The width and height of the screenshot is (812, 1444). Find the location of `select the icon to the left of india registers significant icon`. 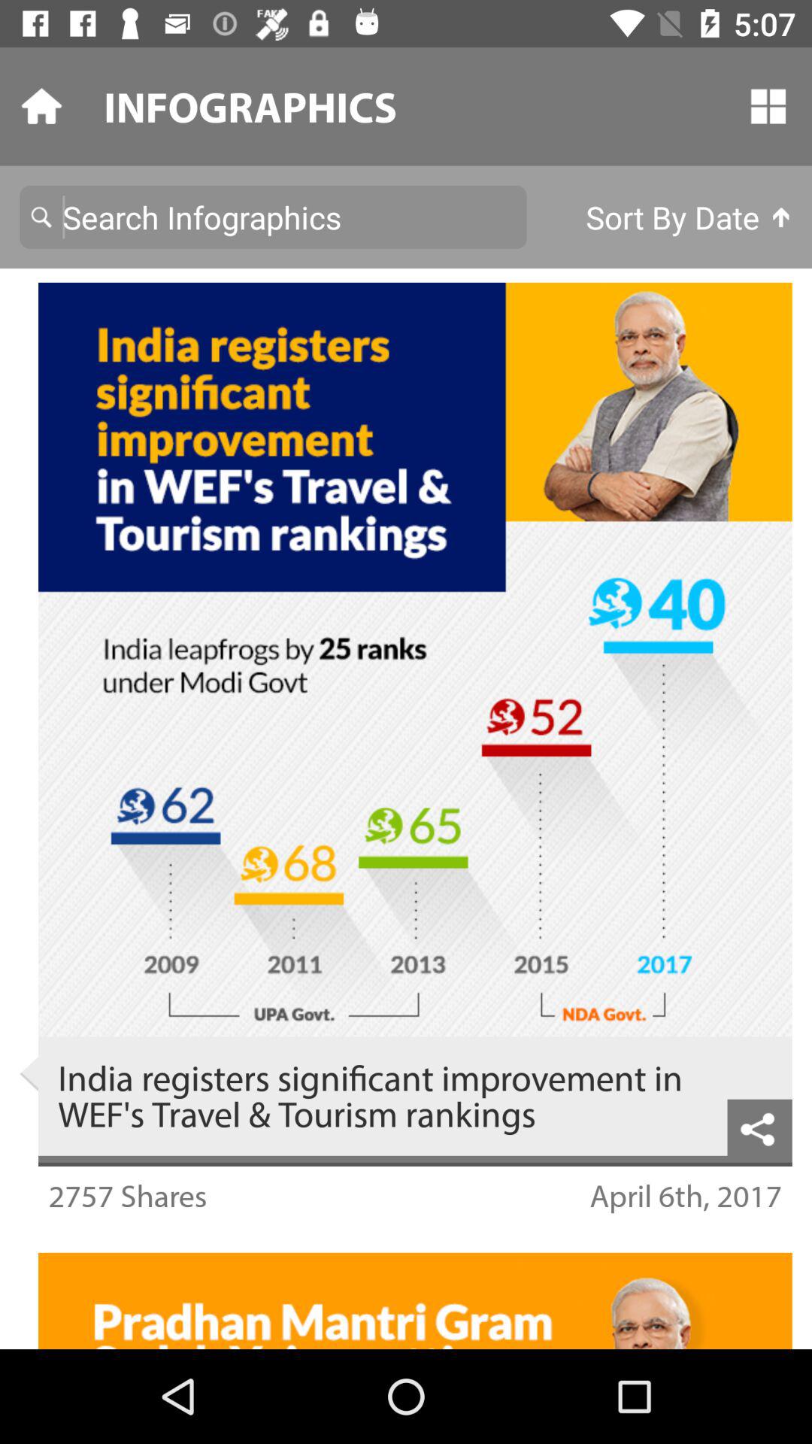

select the icon to the left of india registers significant icon is located at coordinates (29, 1074).